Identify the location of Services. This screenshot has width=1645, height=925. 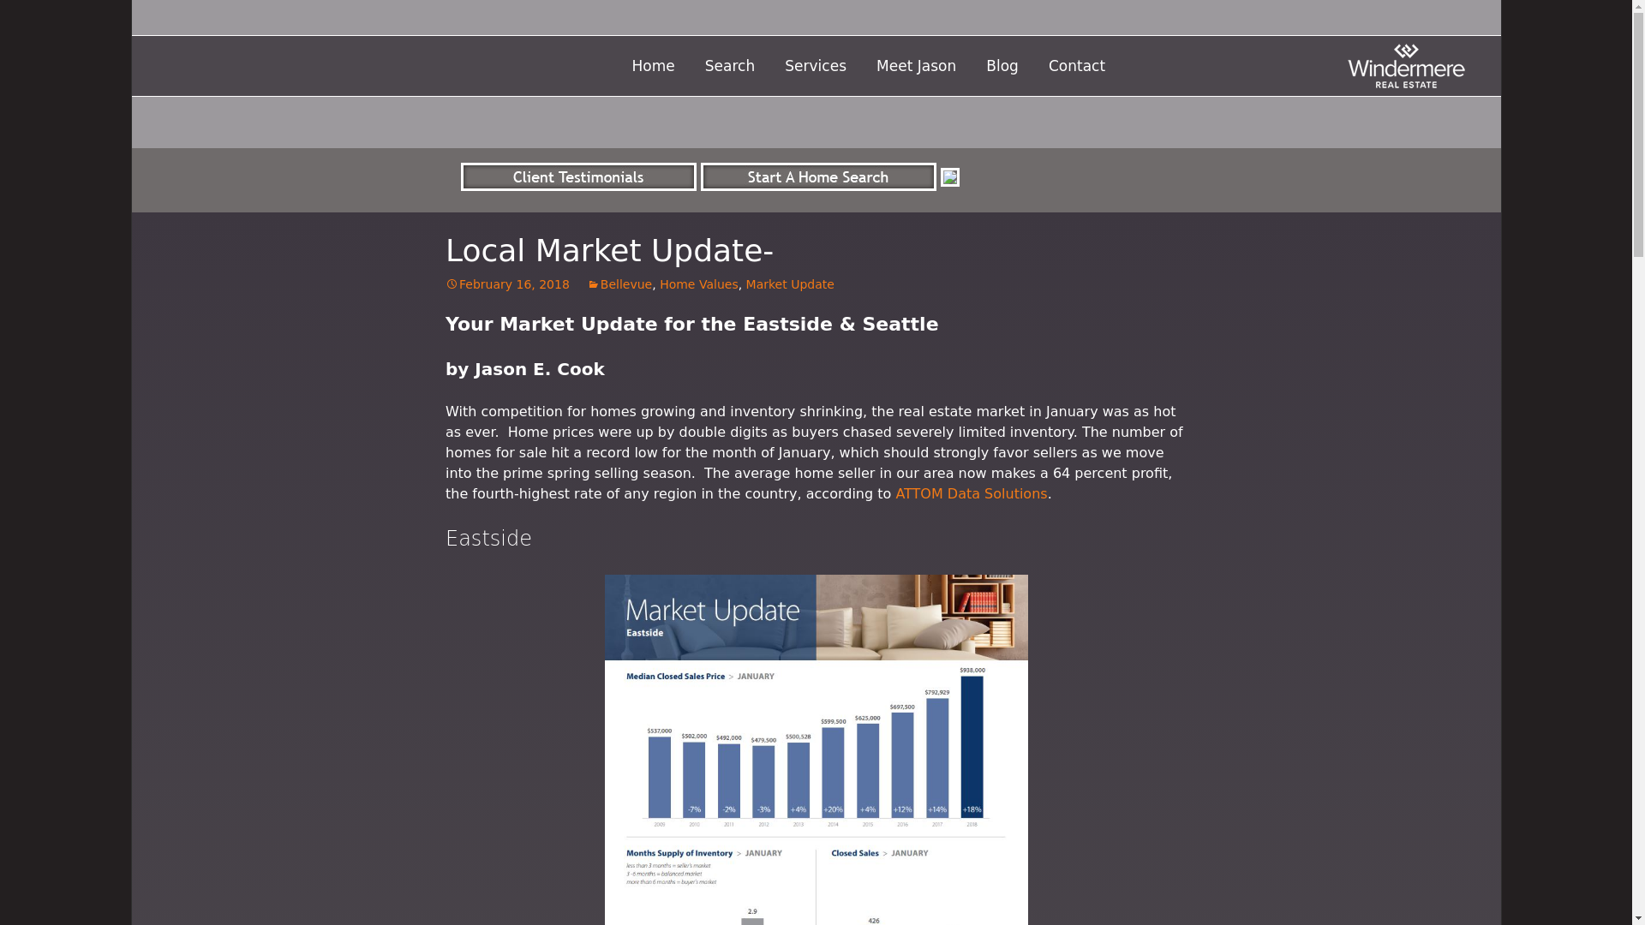
(815, 67).